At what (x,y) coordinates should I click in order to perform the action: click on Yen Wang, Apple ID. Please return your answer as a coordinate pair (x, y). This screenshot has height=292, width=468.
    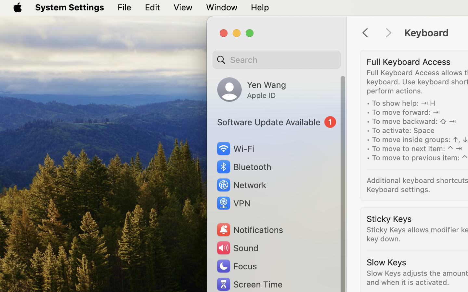
    Looking at the image, I should click on (252, 90).